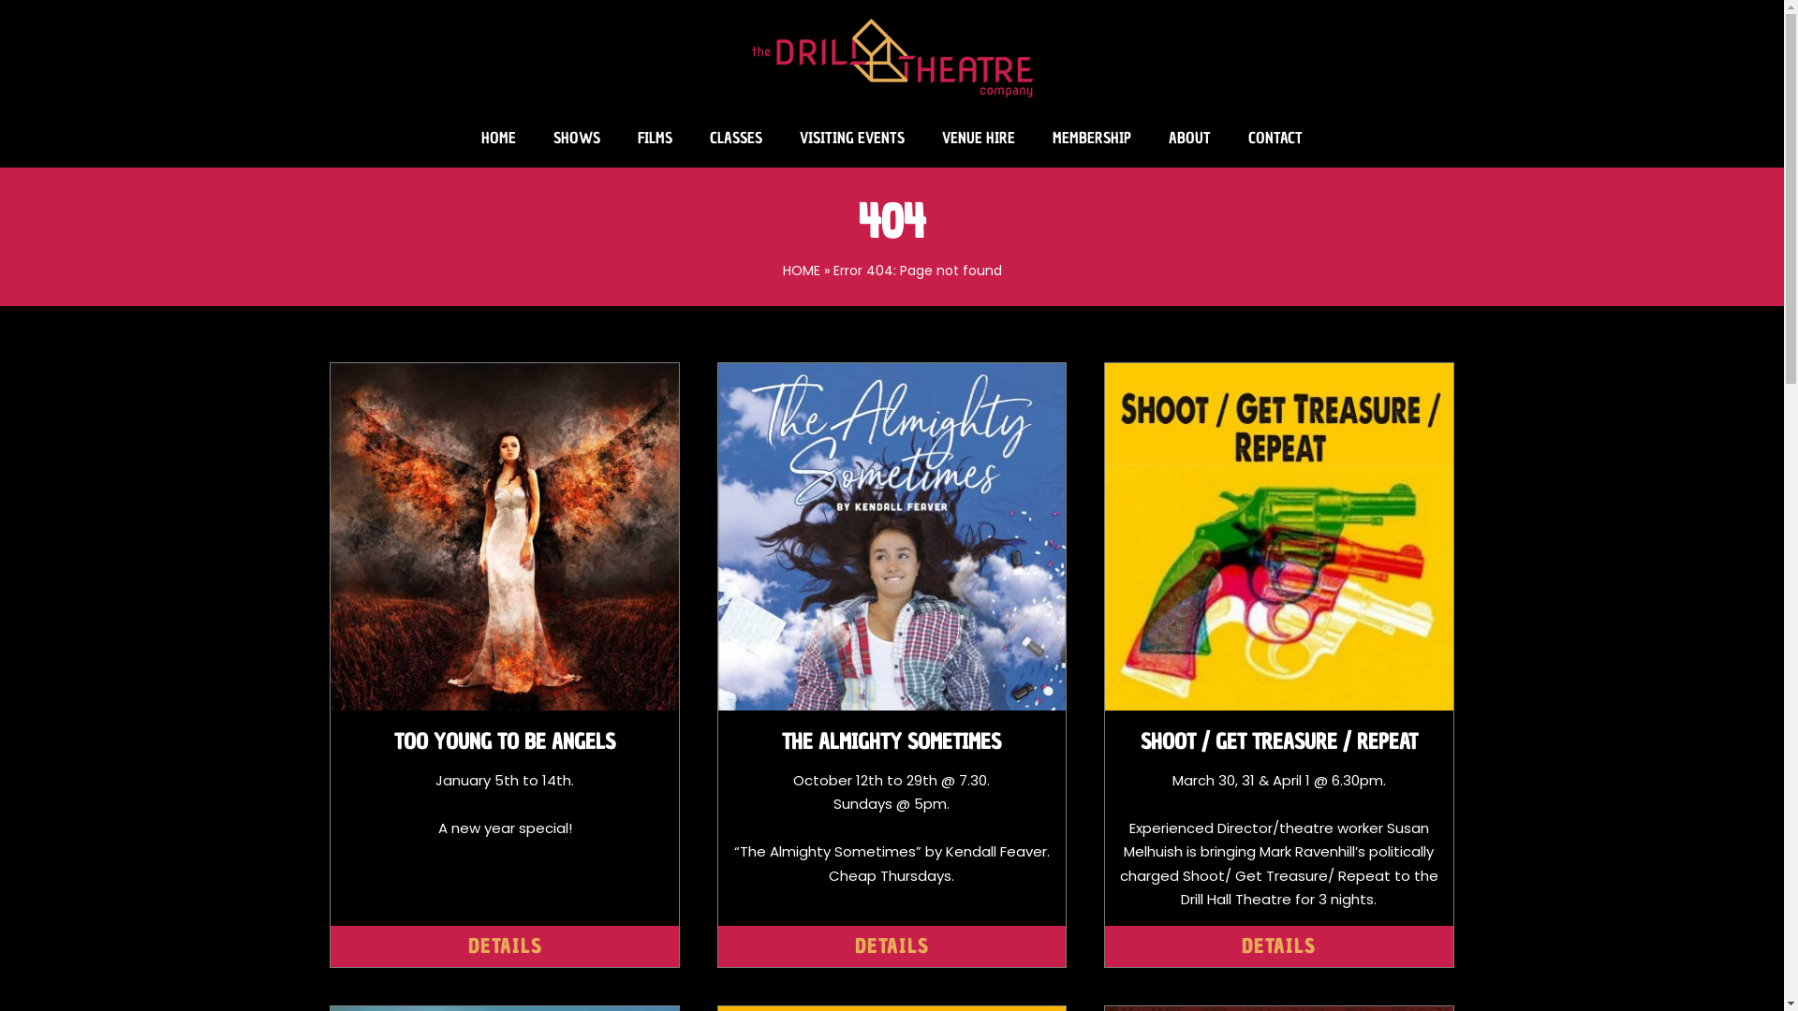  I want to click on HOME, so click(802, 271).